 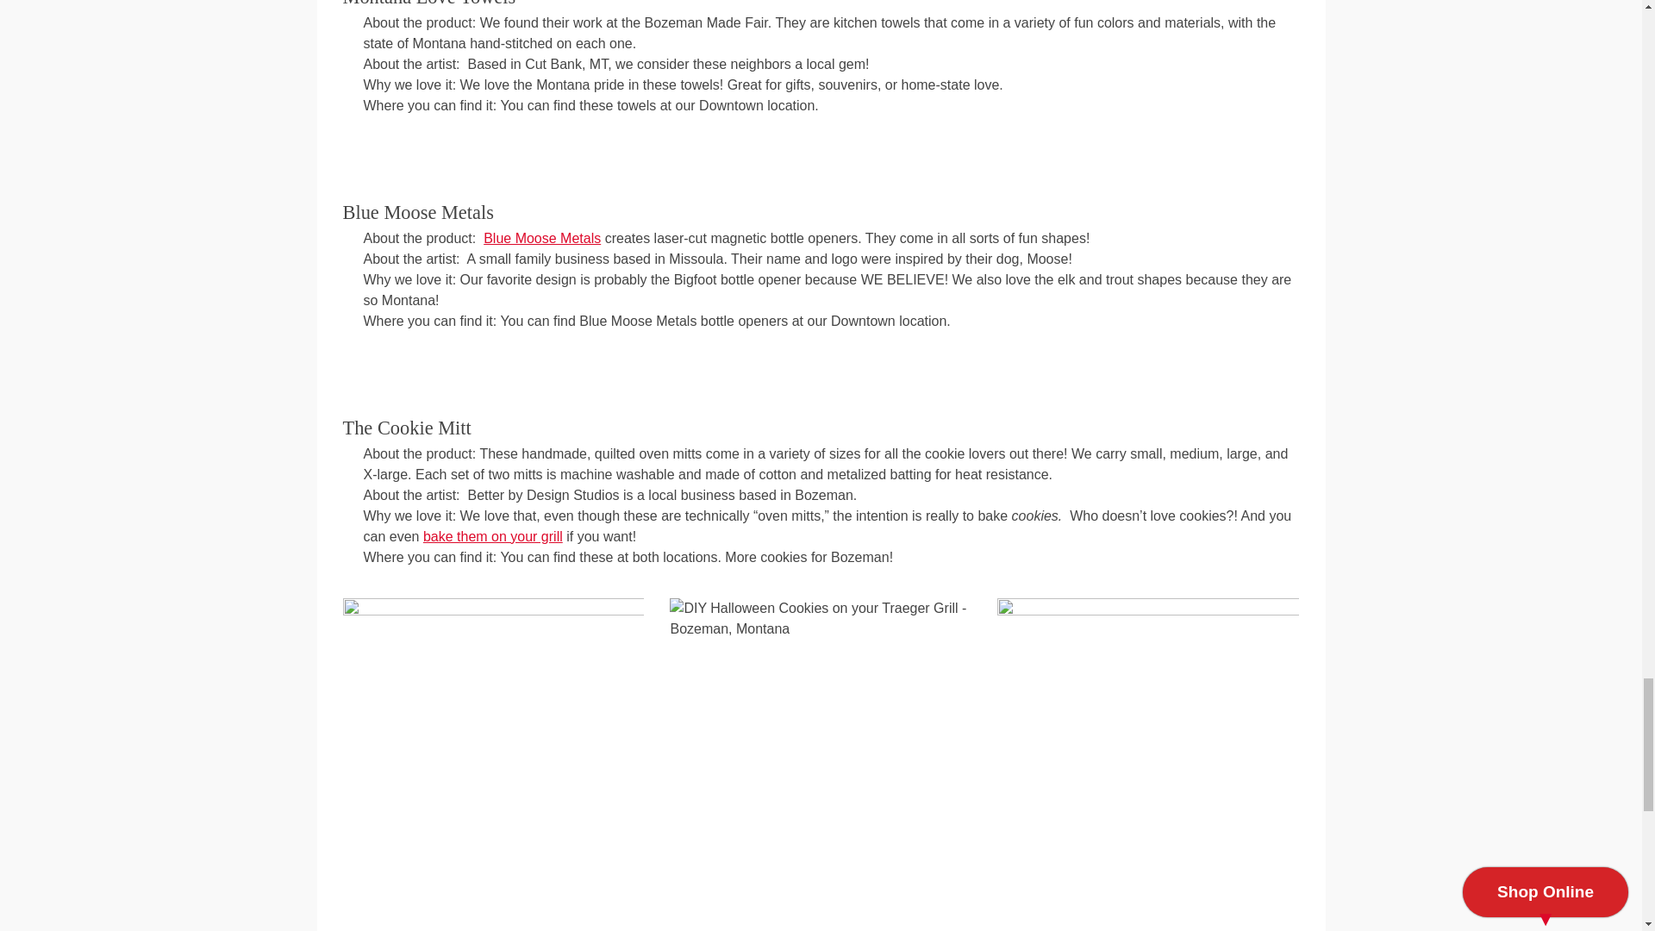 I want to click on DIY Halloween Cookies on your Traeger Grill, so click(x=821, y=619).